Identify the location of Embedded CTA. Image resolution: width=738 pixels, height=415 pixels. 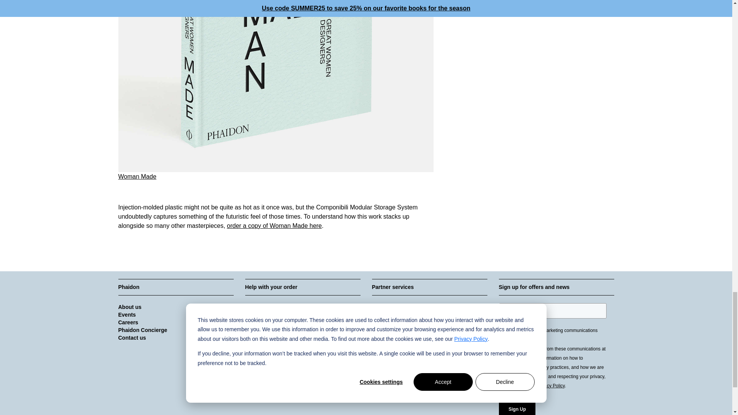
(556, 359).